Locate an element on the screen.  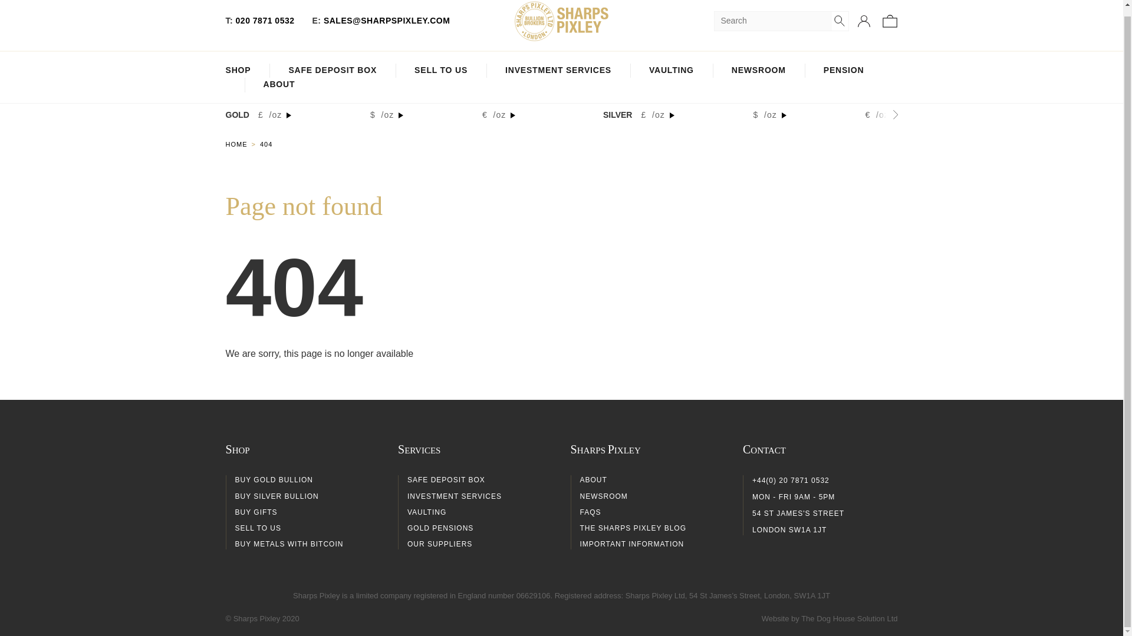
Sharps Pixley - Buy Gold online is located at coordinates (561, 21).